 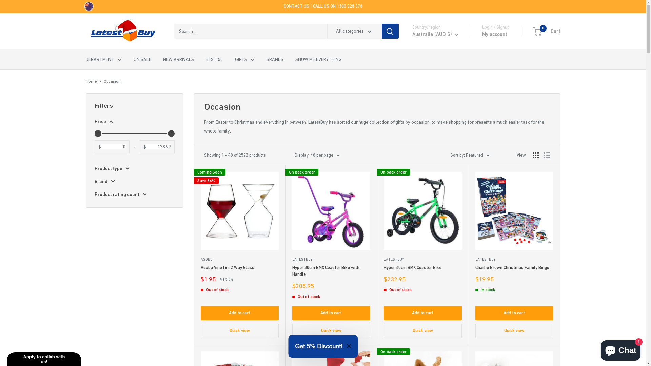 What do you see at coordinates (428, 240) in the screenshot?
I see `HU` at bounding box center [428, 240].